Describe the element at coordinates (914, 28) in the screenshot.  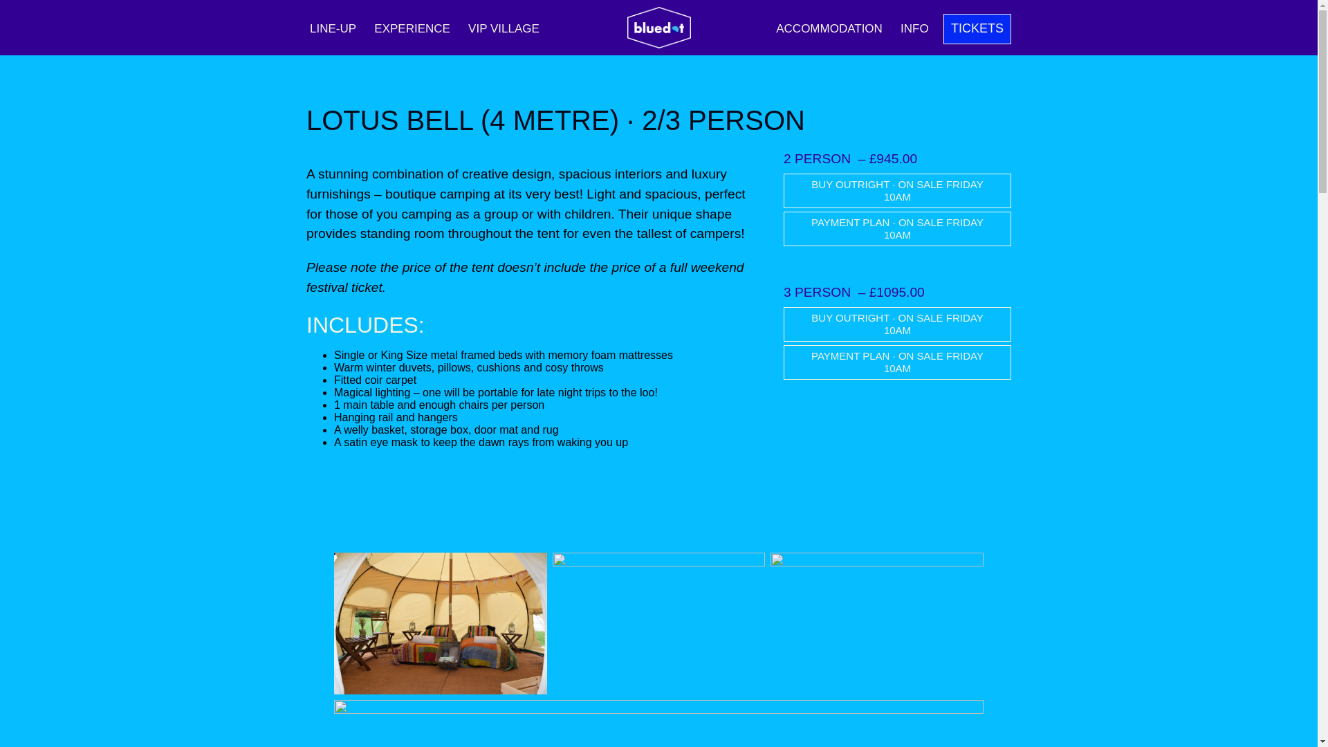
I see `INFO` at that location.